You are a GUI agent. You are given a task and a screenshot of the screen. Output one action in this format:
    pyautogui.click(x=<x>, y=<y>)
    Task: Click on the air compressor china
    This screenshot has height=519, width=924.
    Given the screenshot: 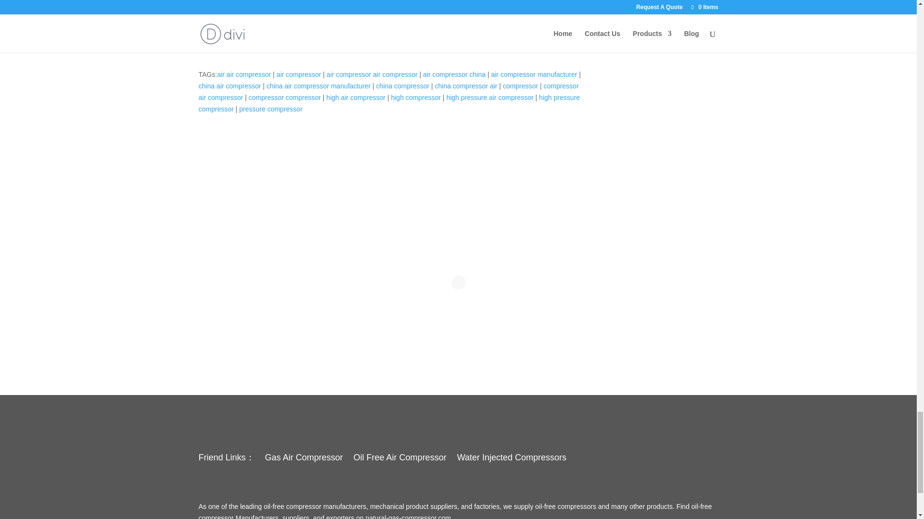 What is the action you would take?
    pyautogui.click(x=454, y=74)
    